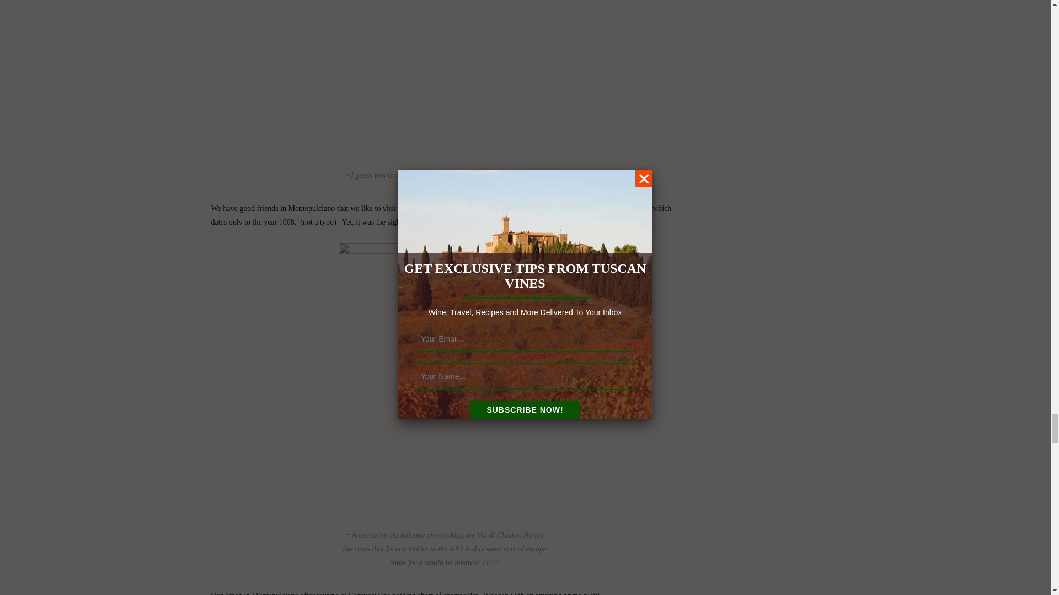 Image resolution: width=1059 pixels, height=595 pixels. I want to click on his family winery, so click(623, 208).